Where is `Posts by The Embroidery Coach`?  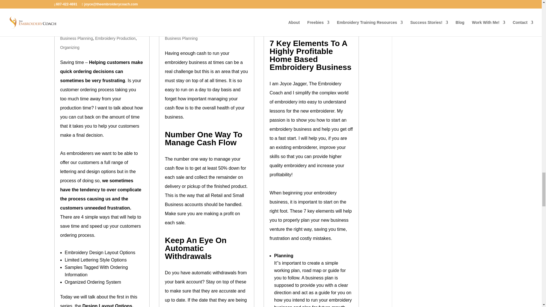 Posts by The Embroidery Coach is located at coordinates (190, 29).